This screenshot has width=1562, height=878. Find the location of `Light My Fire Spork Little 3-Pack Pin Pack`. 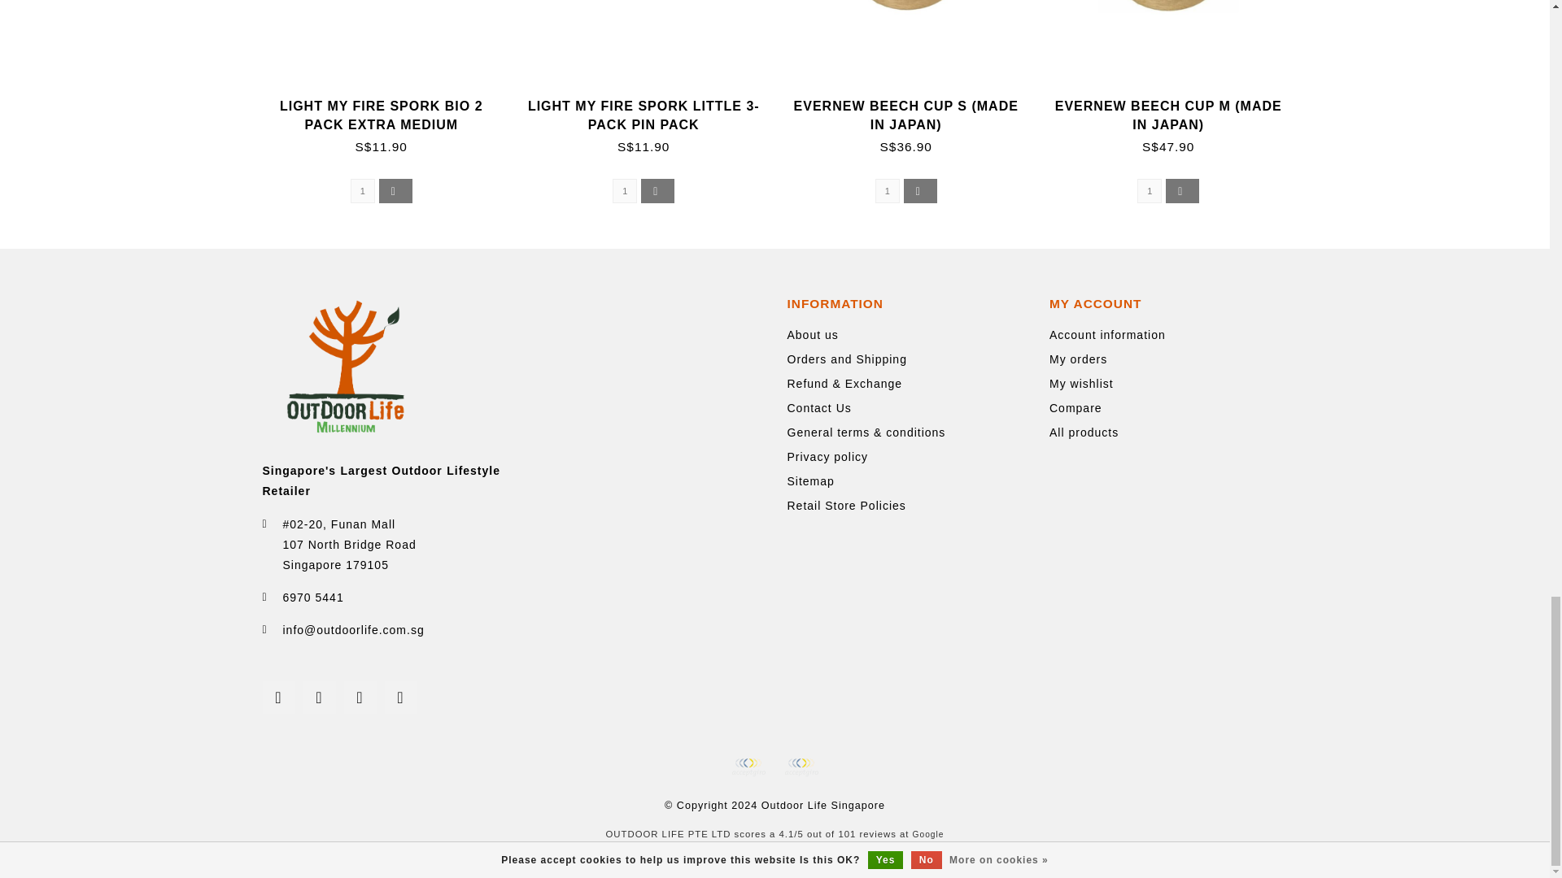

Light My Fire Spork Little 3-Pack Pin Pack is located at coordinates (656, 50).